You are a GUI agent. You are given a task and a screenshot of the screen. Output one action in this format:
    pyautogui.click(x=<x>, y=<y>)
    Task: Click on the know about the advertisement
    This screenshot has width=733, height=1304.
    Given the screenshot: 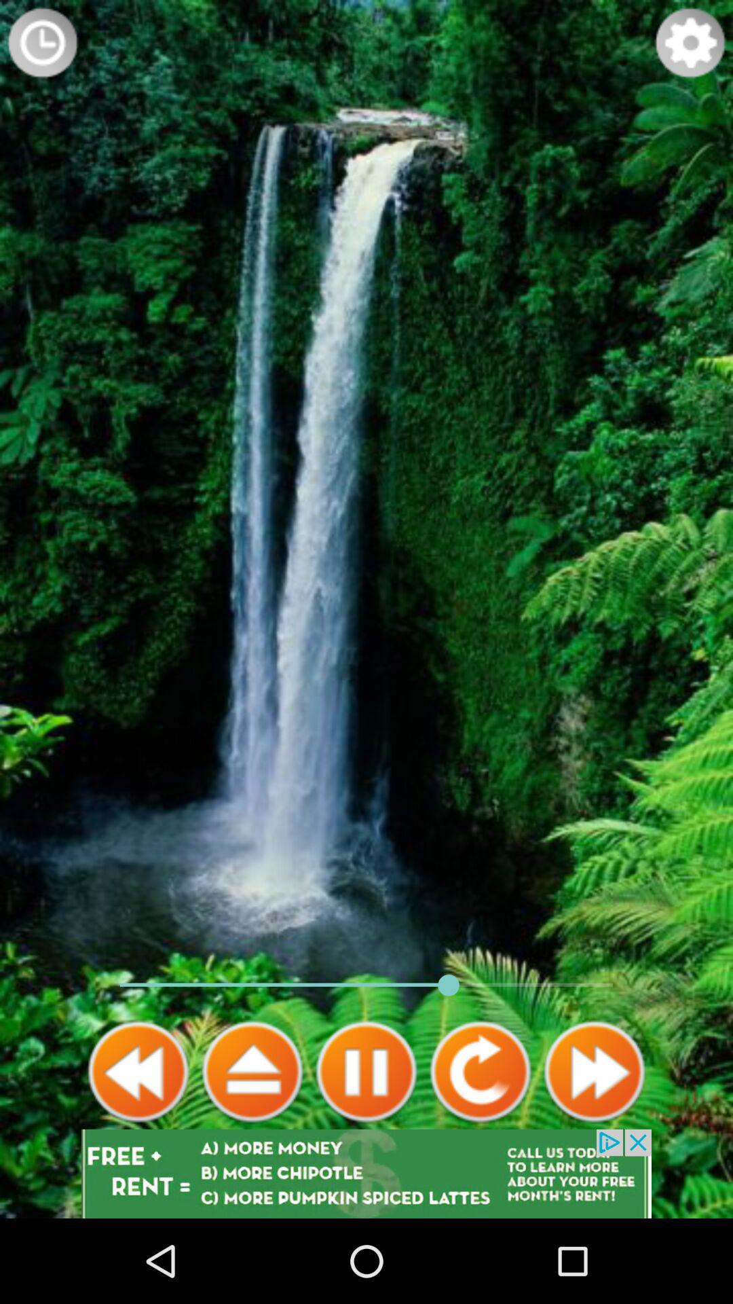 What is the action you would take?
    pyautogui.click(x=366, y=1174)
    